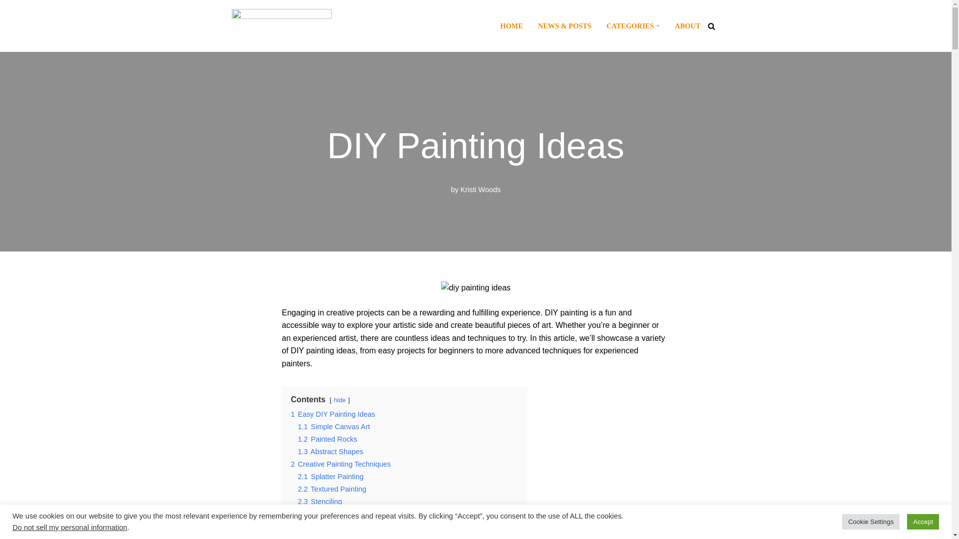 This screenshot has height=539, width=959. I want to click on 2.2 Textured Painting, so click(332, 489).